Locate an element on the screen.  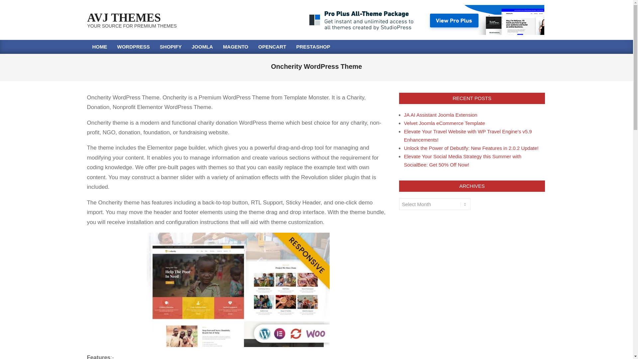
Unlock the Power of Debutify: New Features in 2.0.2 Update! is located at coordinates (471, 148).